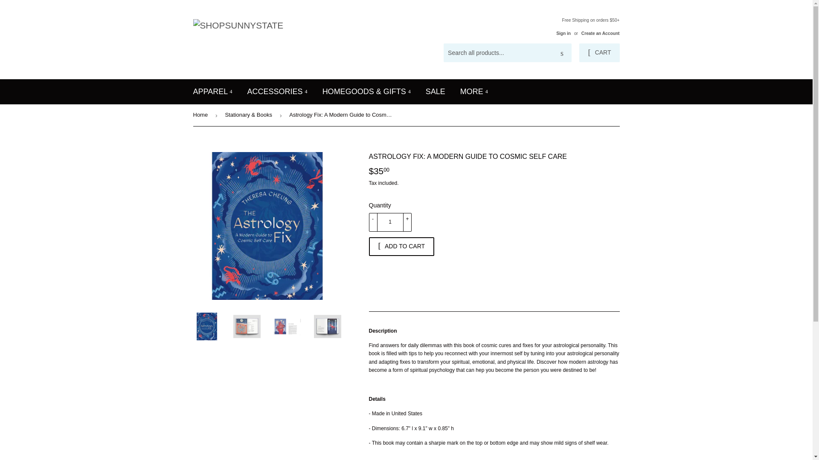  I want to click on CART, so click(599, 52).